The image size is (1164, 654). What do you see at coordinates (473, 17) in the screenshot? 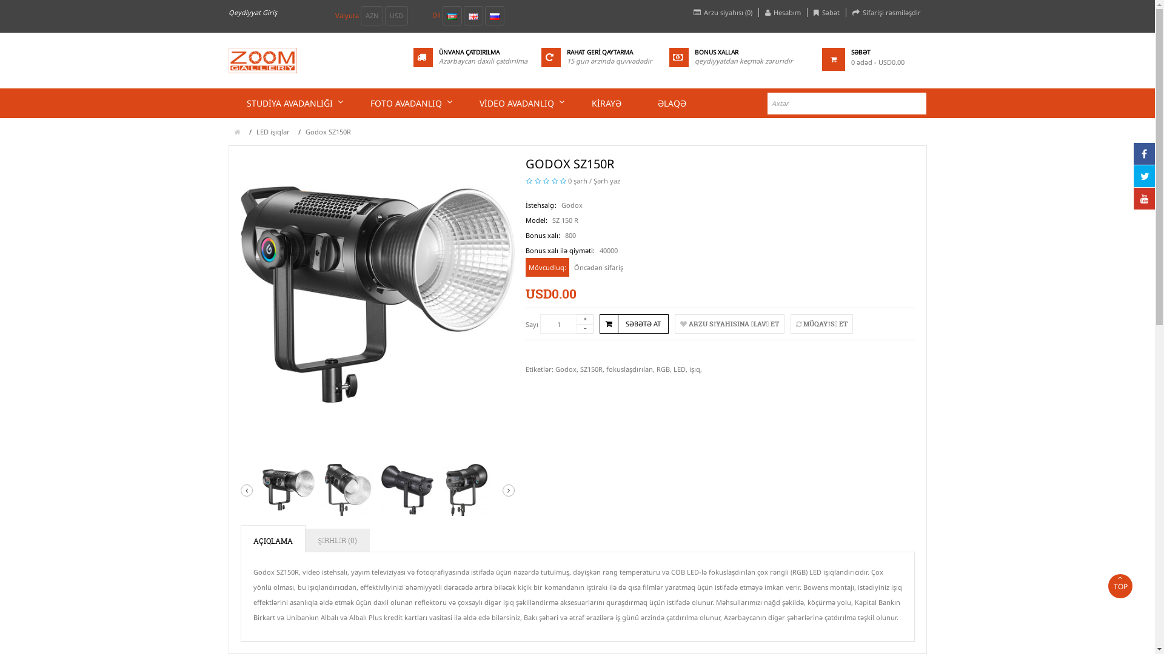
I see `English` at bounding box center [473, 17].